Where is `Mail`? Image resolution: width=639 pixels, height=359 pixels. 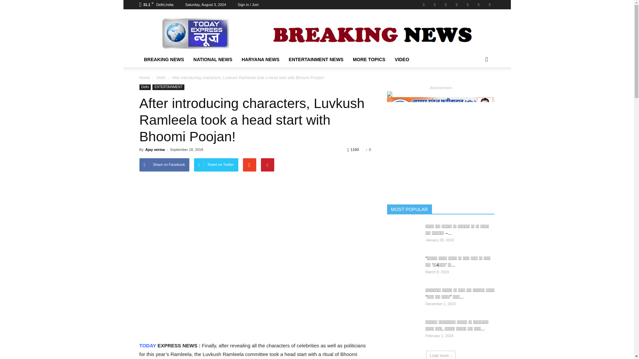
Mail is located at coordinates (445, 5).